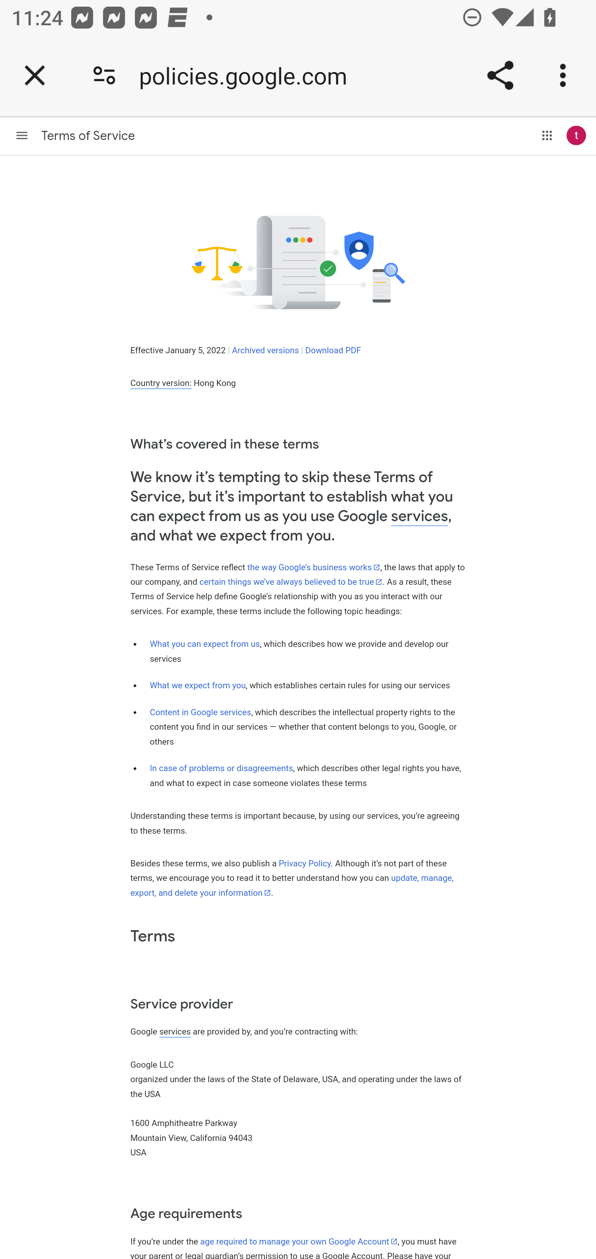  What do you see at coordinates (204, 644) in the screenshot?
I see `What you can expect from us` at bounding box center [204, 644].